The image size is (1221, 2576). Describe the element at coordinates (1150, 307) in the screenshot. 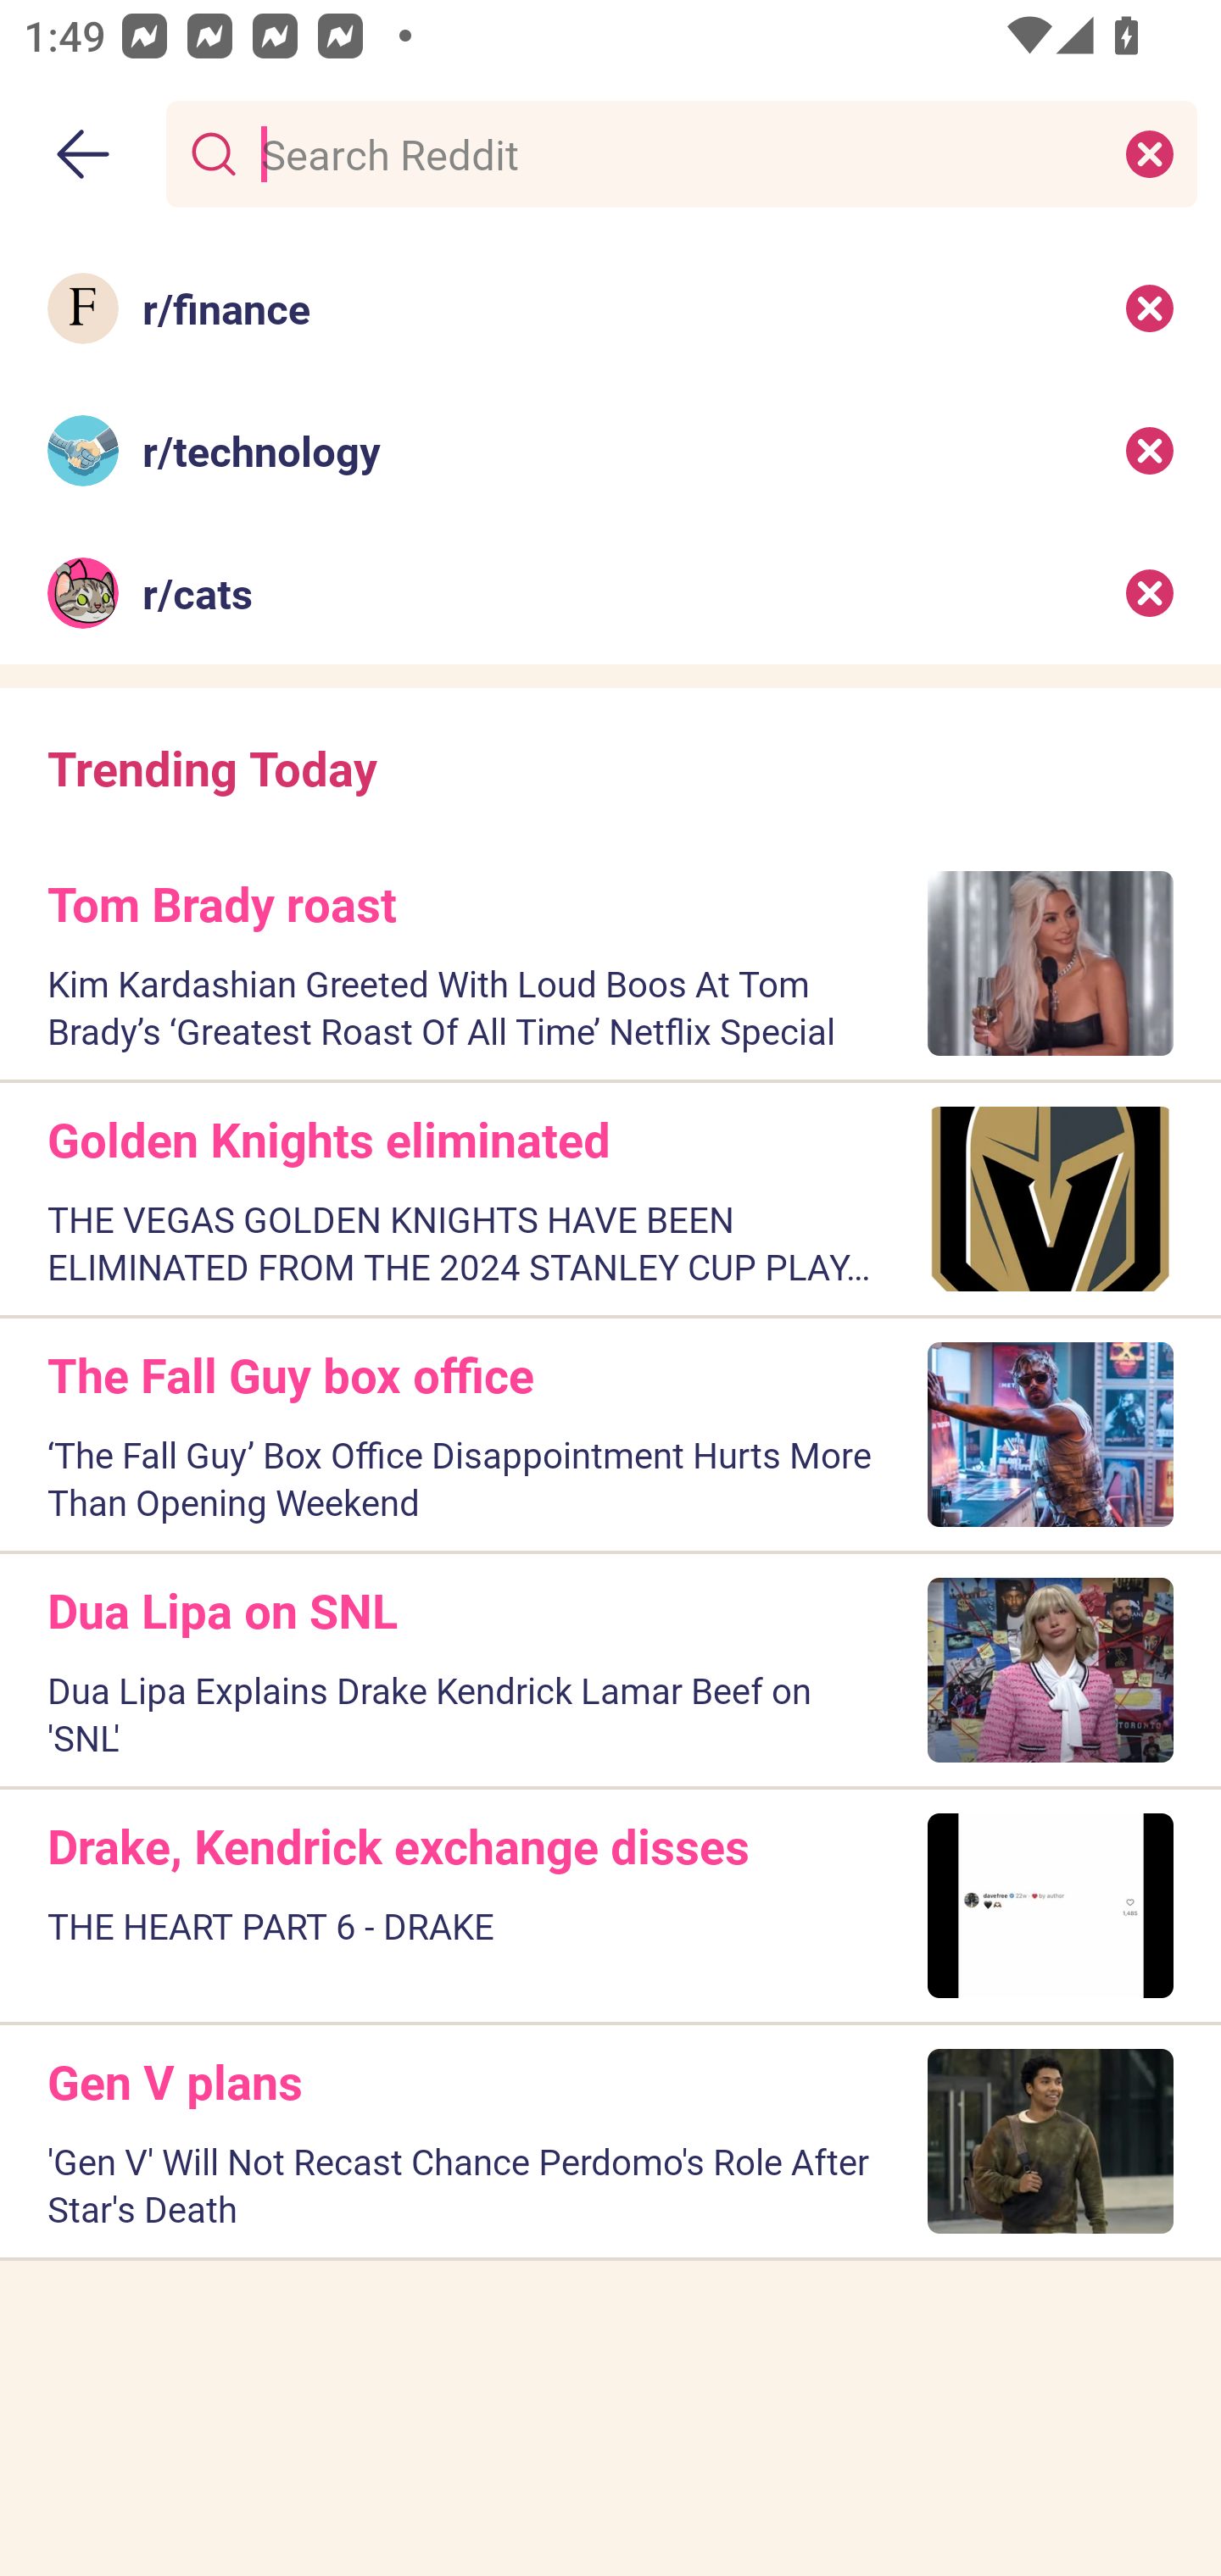

I see `Remove` at that location.